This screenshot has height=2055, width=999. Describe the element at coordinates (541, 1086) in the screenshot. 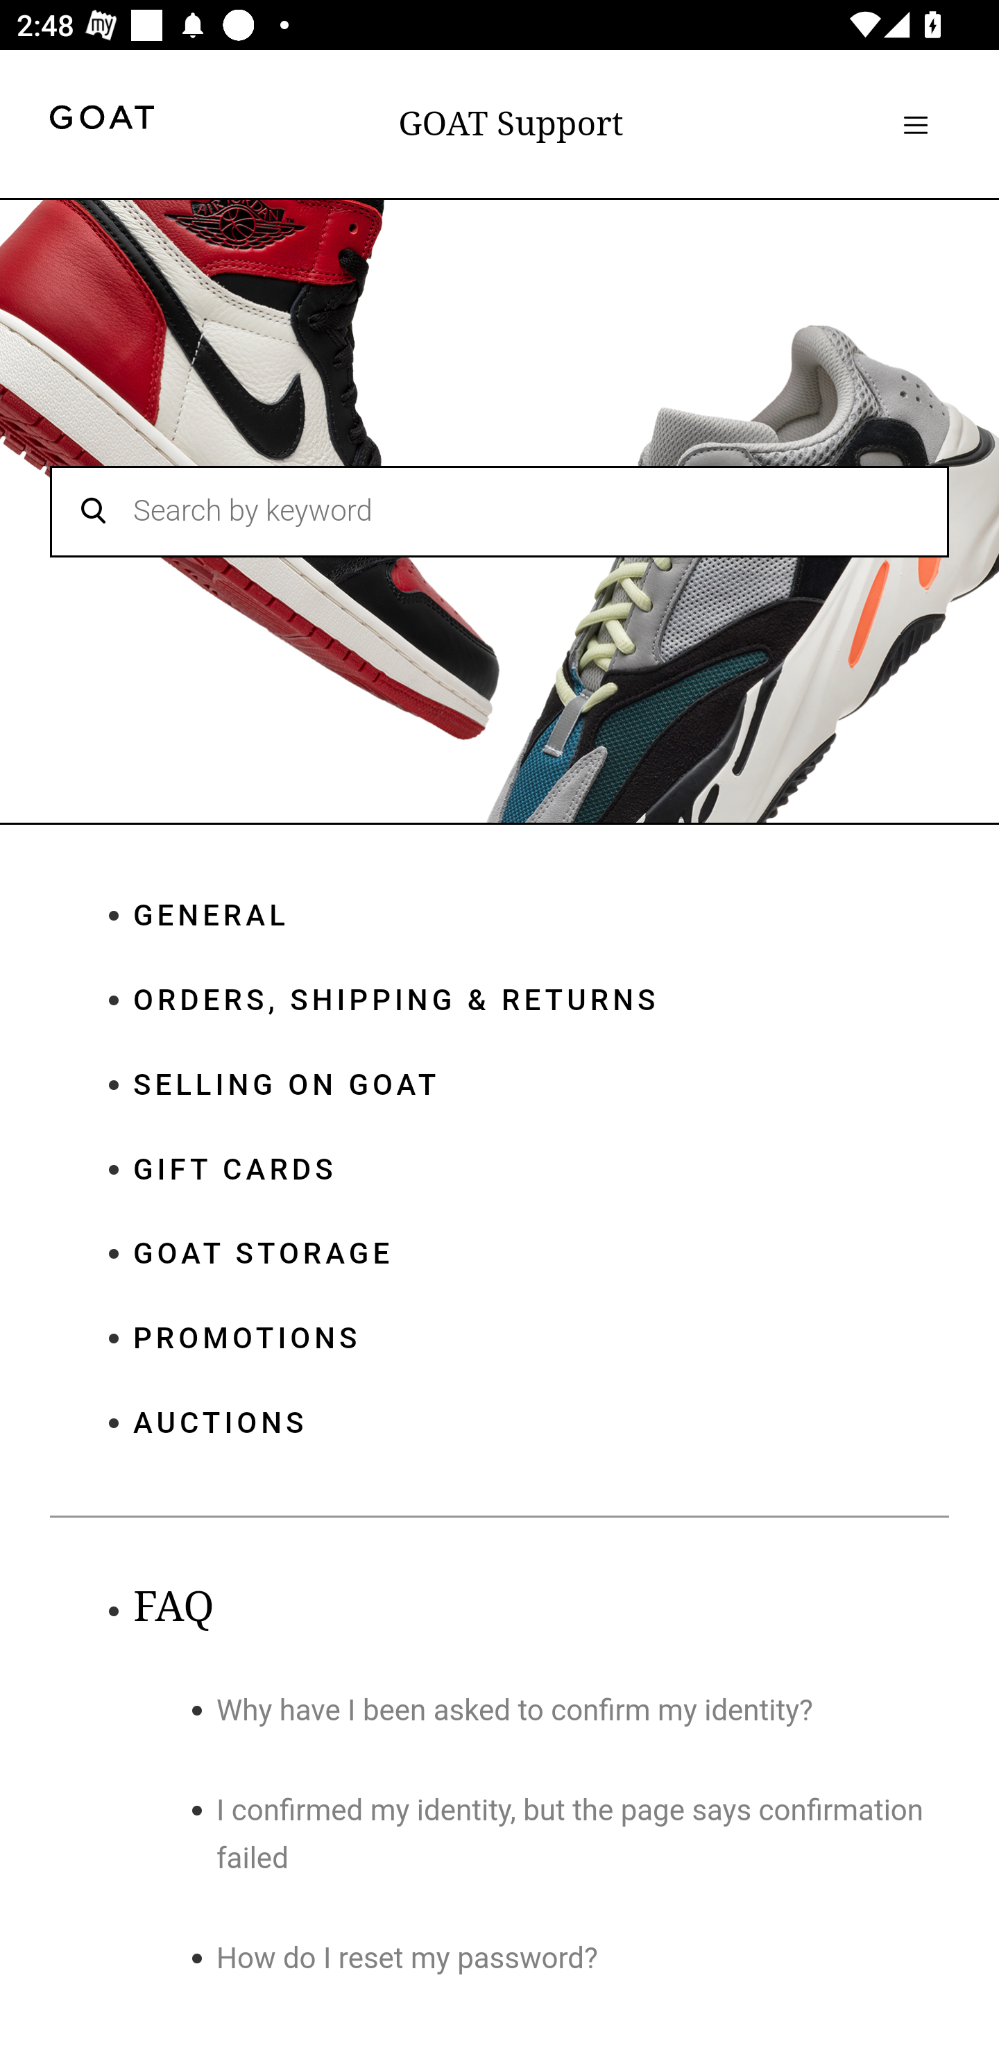

I see `SELLING ON GOAT` at that location.